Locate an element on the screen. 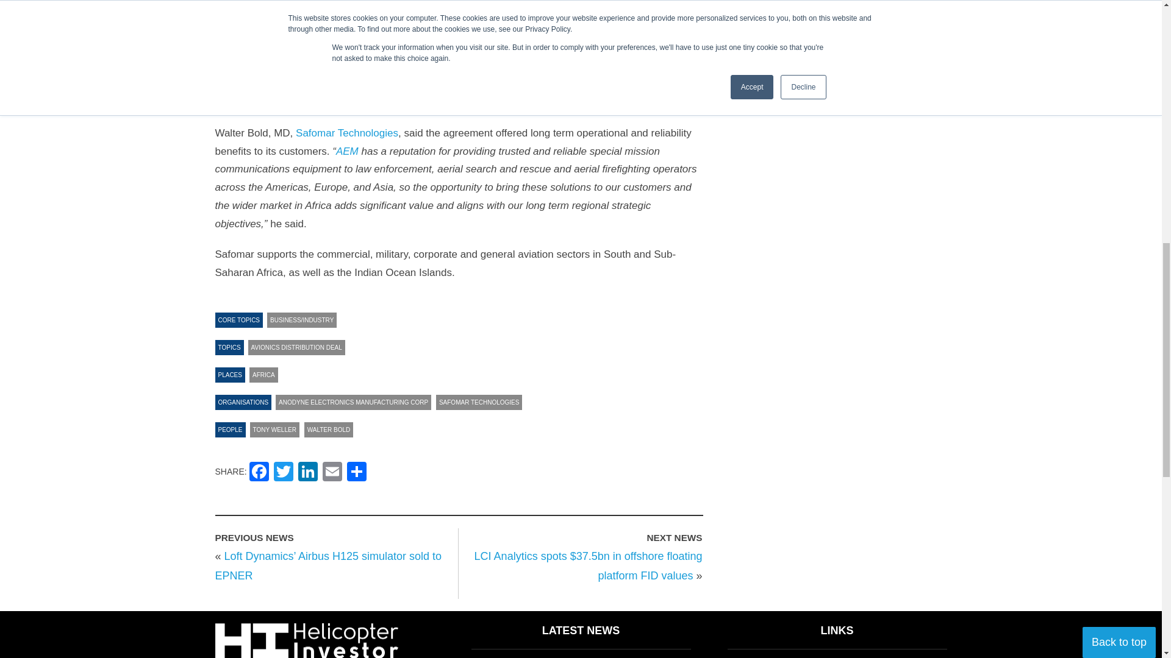 The height and width of the screenshot is (658, 1171). Facebook is located at coordinates (259, 473).